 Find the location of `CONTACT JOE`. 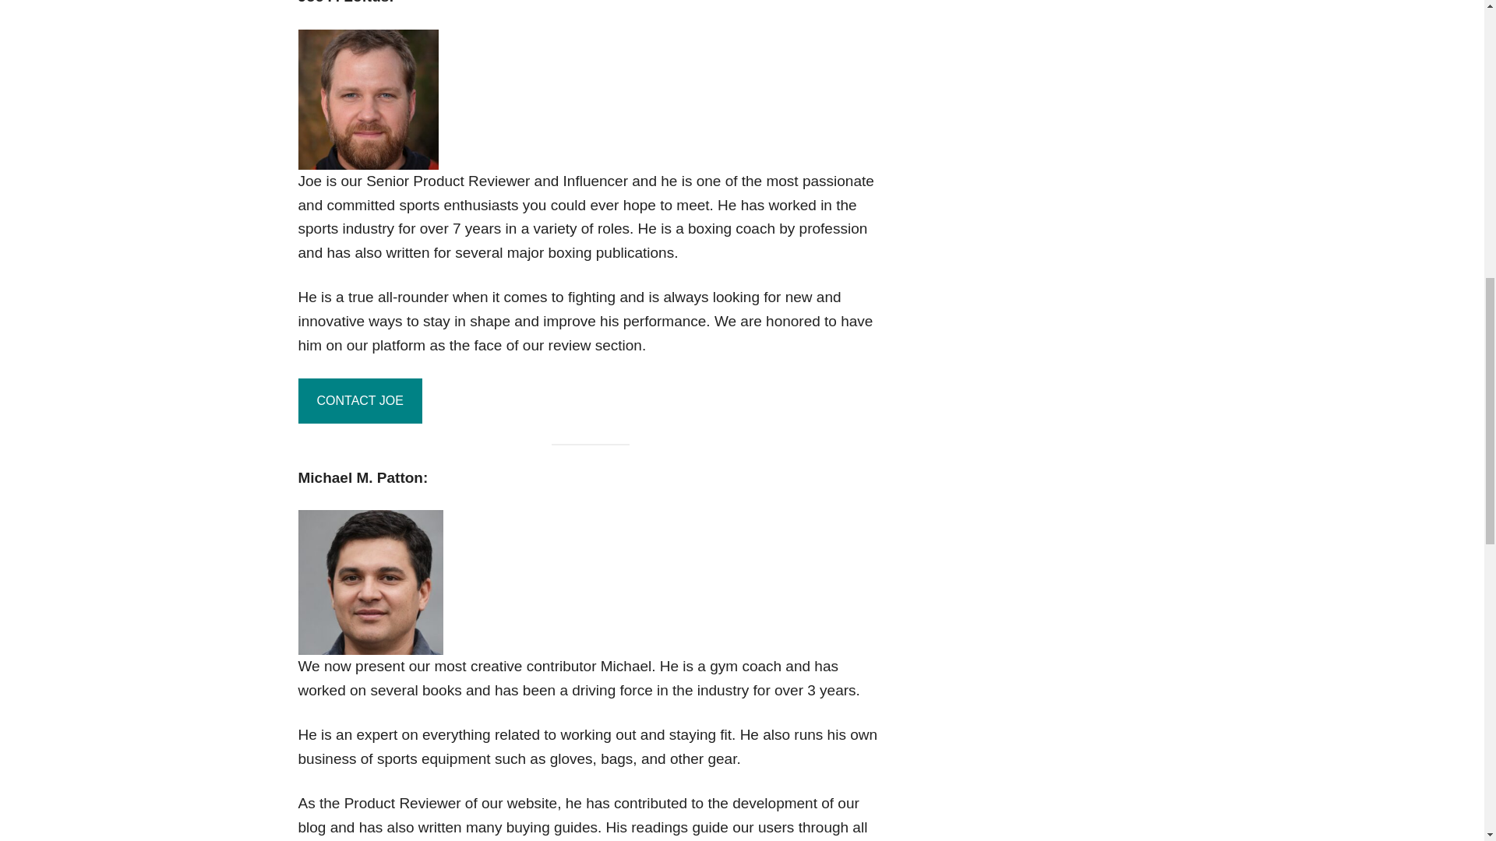

CONTACT JOE is located at coordinates (360, 401).